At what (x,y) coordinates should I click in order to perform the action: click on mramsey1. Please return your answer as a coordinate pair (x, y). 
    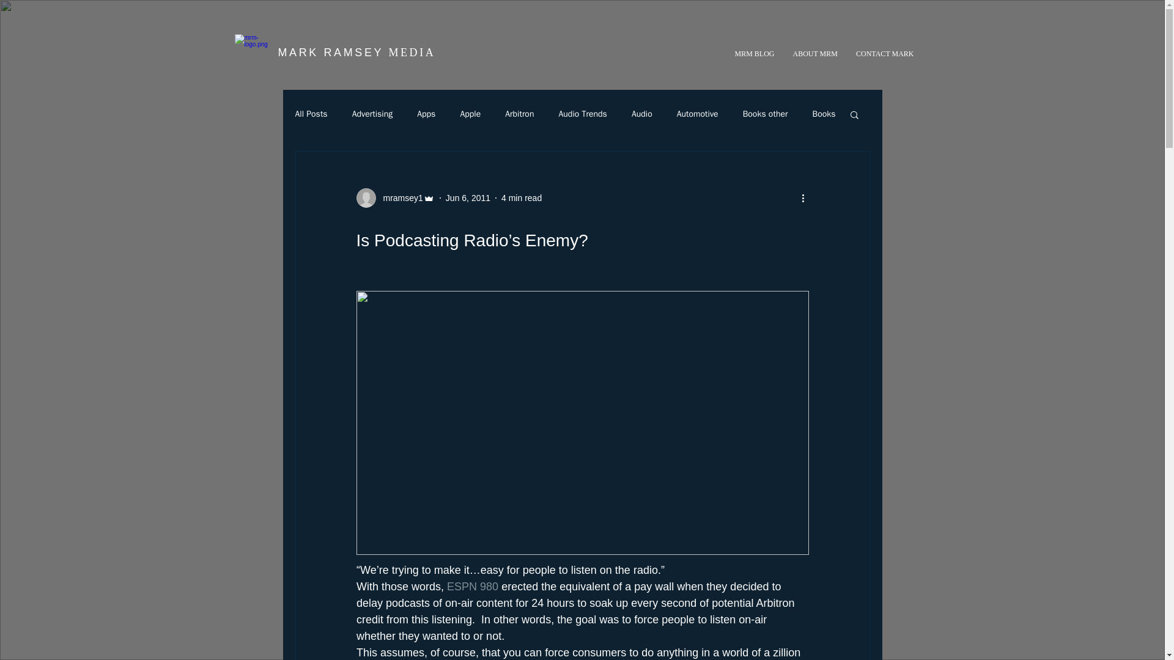
    Looking at the image, I should click on (395, 198).